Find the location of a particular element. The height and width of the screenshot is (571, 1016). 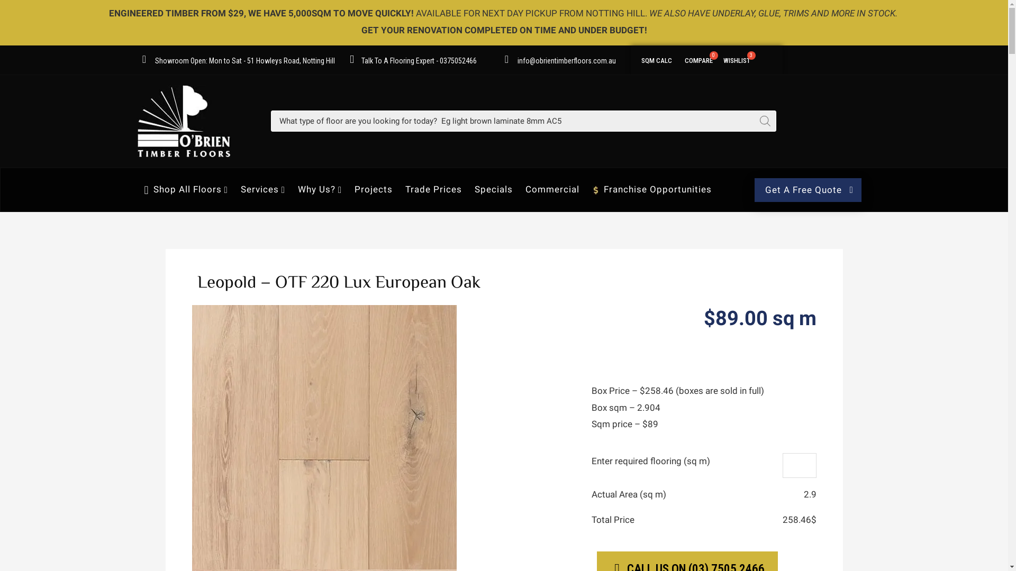

Trade Prices is located at coordinates (434, 189).